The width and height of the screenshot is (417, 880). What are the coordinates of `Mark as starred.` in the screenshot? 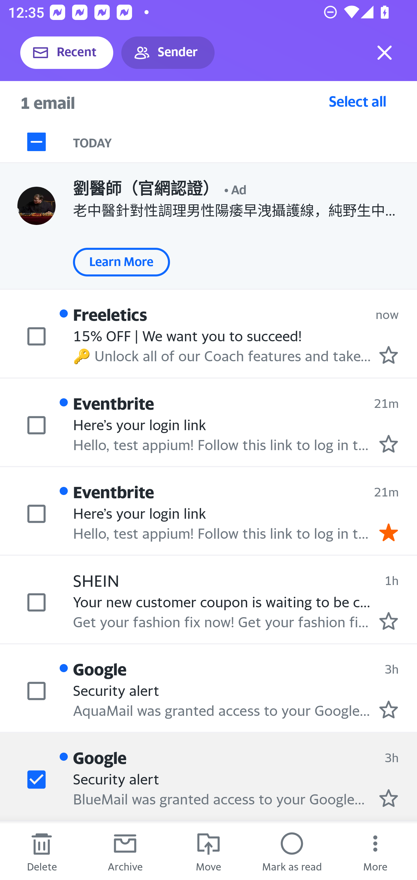 It's located at (389, 797).